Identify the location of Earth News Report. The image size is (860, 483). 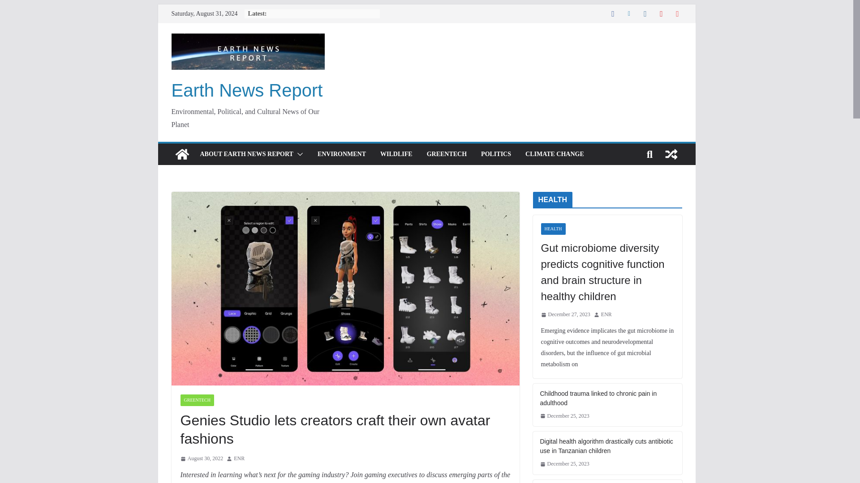
(247, 90).